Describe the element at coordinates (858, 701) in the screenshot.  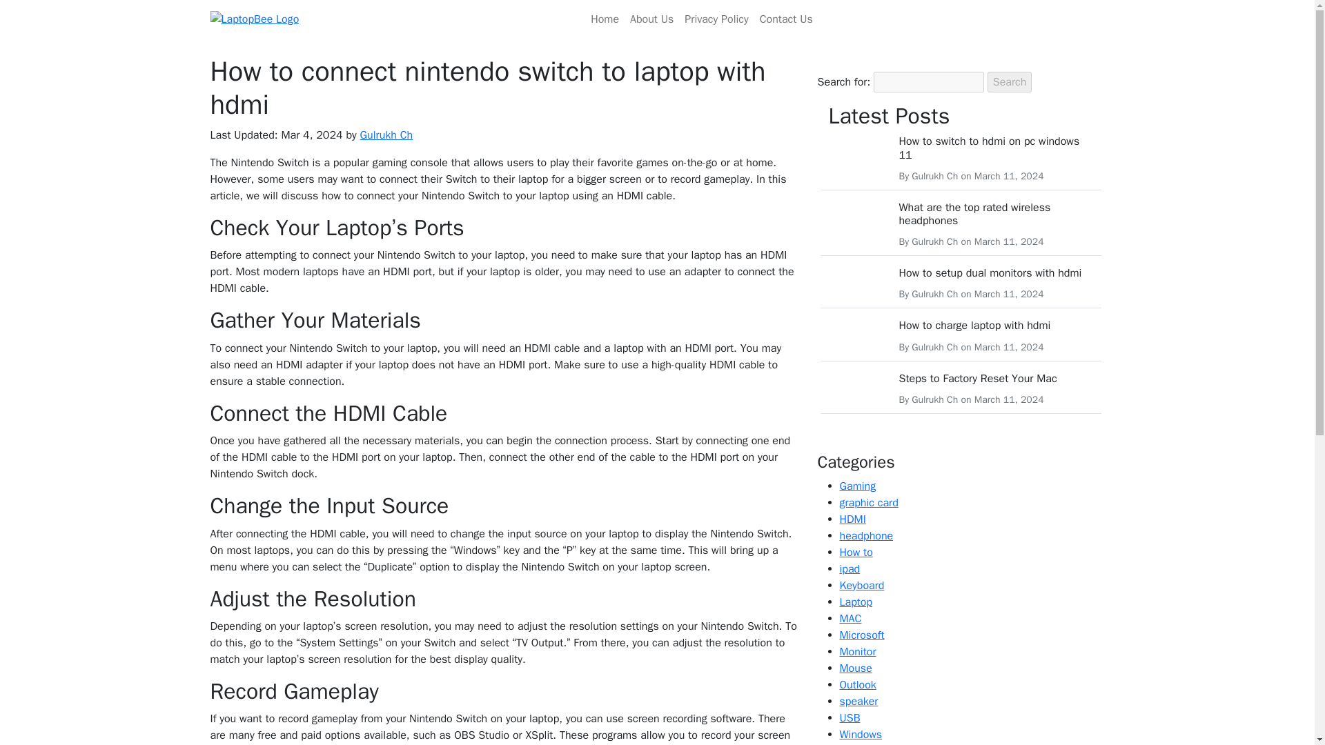
I see `speaker` at that location.